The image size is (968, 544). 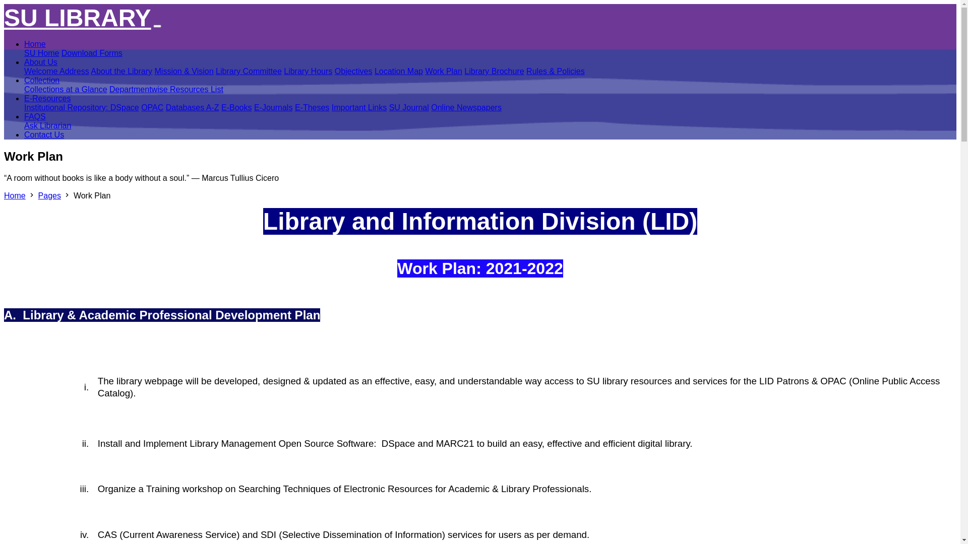 What do you see at coordinates (409, 108) in the screenshot?
I see `SU Journal` at bounding box center [409, 108].